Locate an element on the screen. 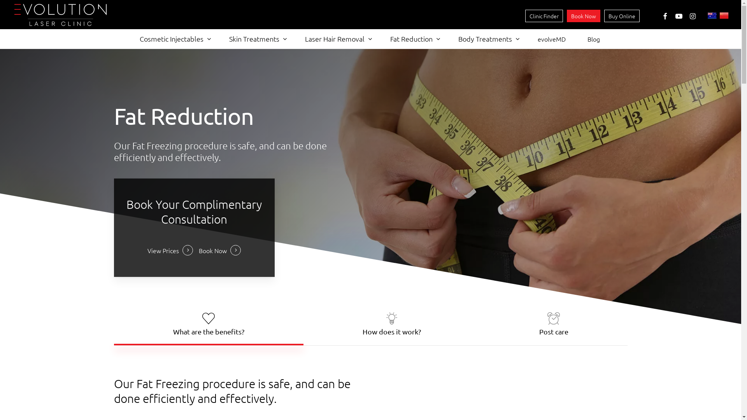 Image resolution: width=747 pixels, height=420 pixels. Cosmetic Injectables is located at coordinates (174, 39).